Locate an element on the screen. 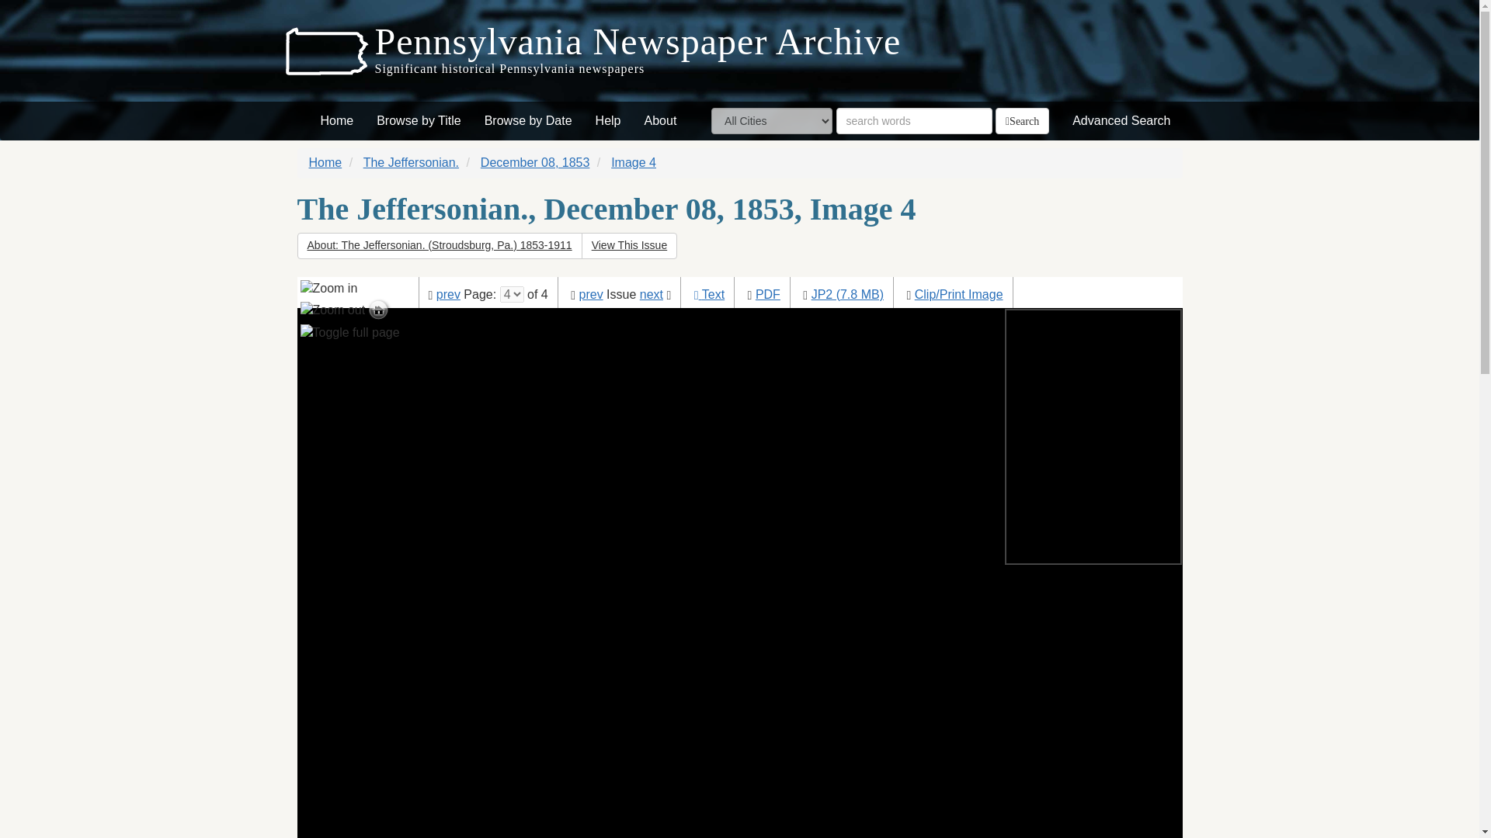 This screenshot has width=1491, height=838. Image 4 is located at coordinates (634, 162).